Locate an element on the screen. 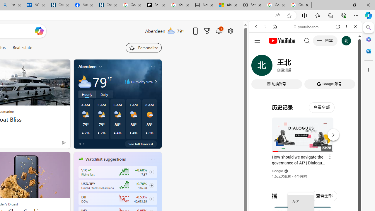 This screenshot has height=211, width=375. Aberdeen, Hong Kong SAR hourly forecast | Microsoft Weather is located at coordinates (228, 5).